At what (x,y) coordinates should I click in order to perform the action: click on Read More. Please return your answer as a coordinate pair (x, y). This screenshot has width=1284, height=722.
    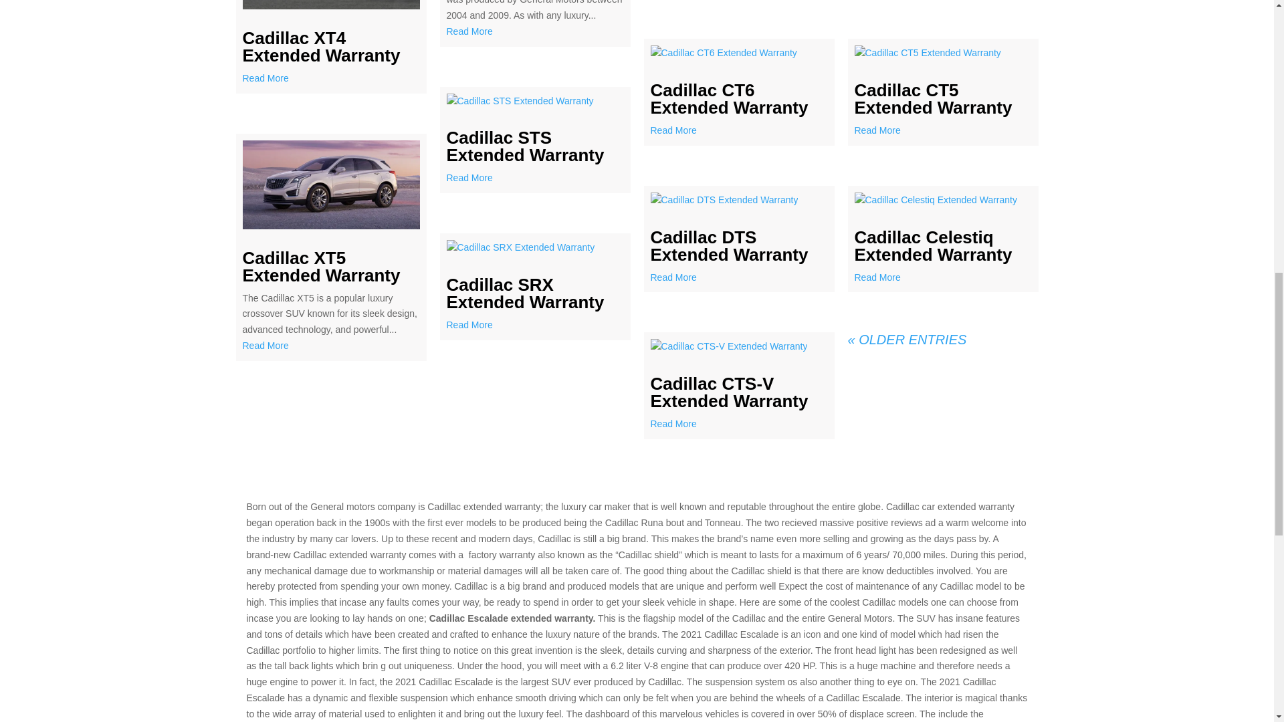
    Looking at the image, I should click on (943, 131).